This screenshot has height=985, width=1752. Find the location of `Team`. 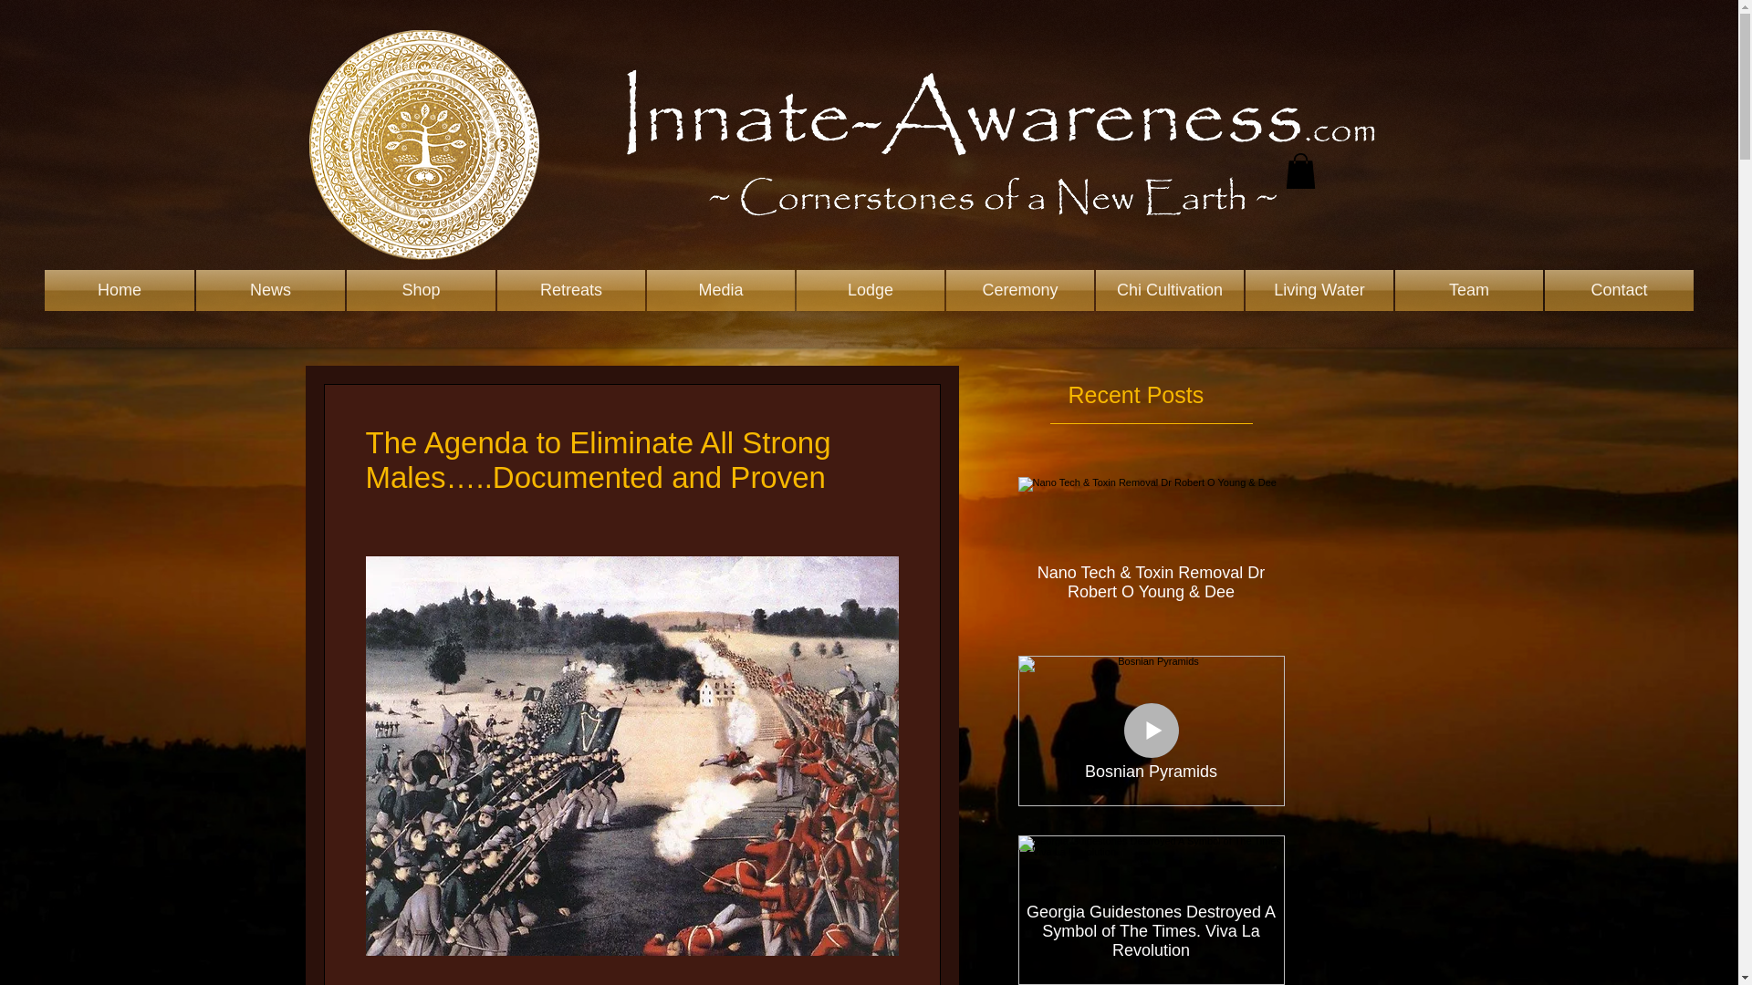

Team is located at coordinates (1469, 290).